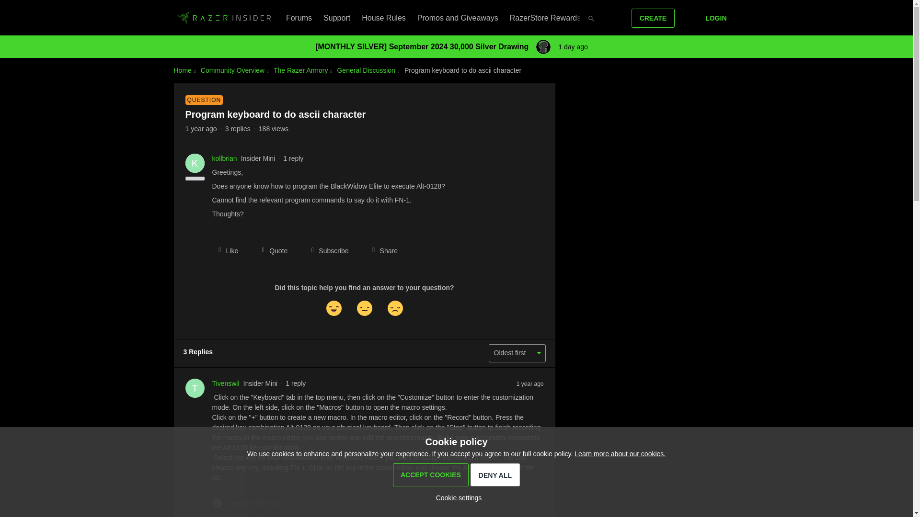  What do you see at coordinates (653, 18) in the screenshot?
I see `Create` at bounding box center [653, 18].